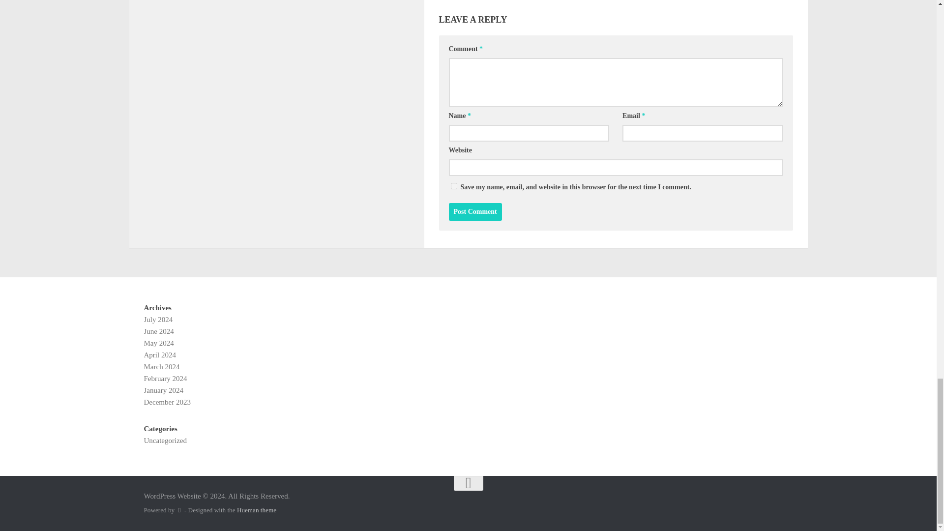 The height and width of the screenshot is (531, 944). What do you see at coordinates (158, 331) in the screenshot?
I see `June 2024` at bounding box center [158, 331].